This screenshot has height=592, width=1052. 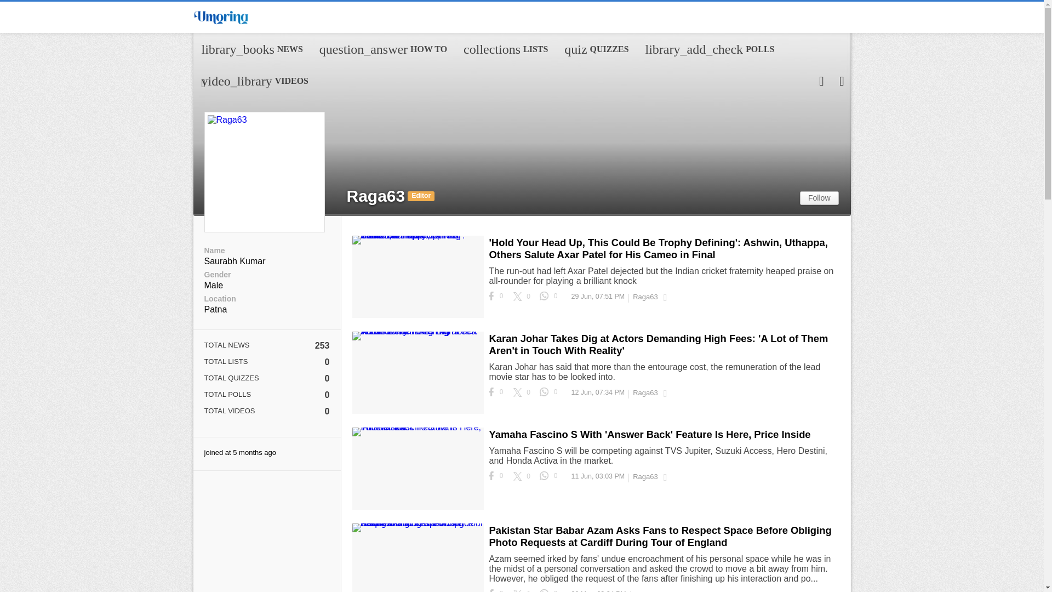 I want to click on AWESOME!, so click(x=375, y=196).